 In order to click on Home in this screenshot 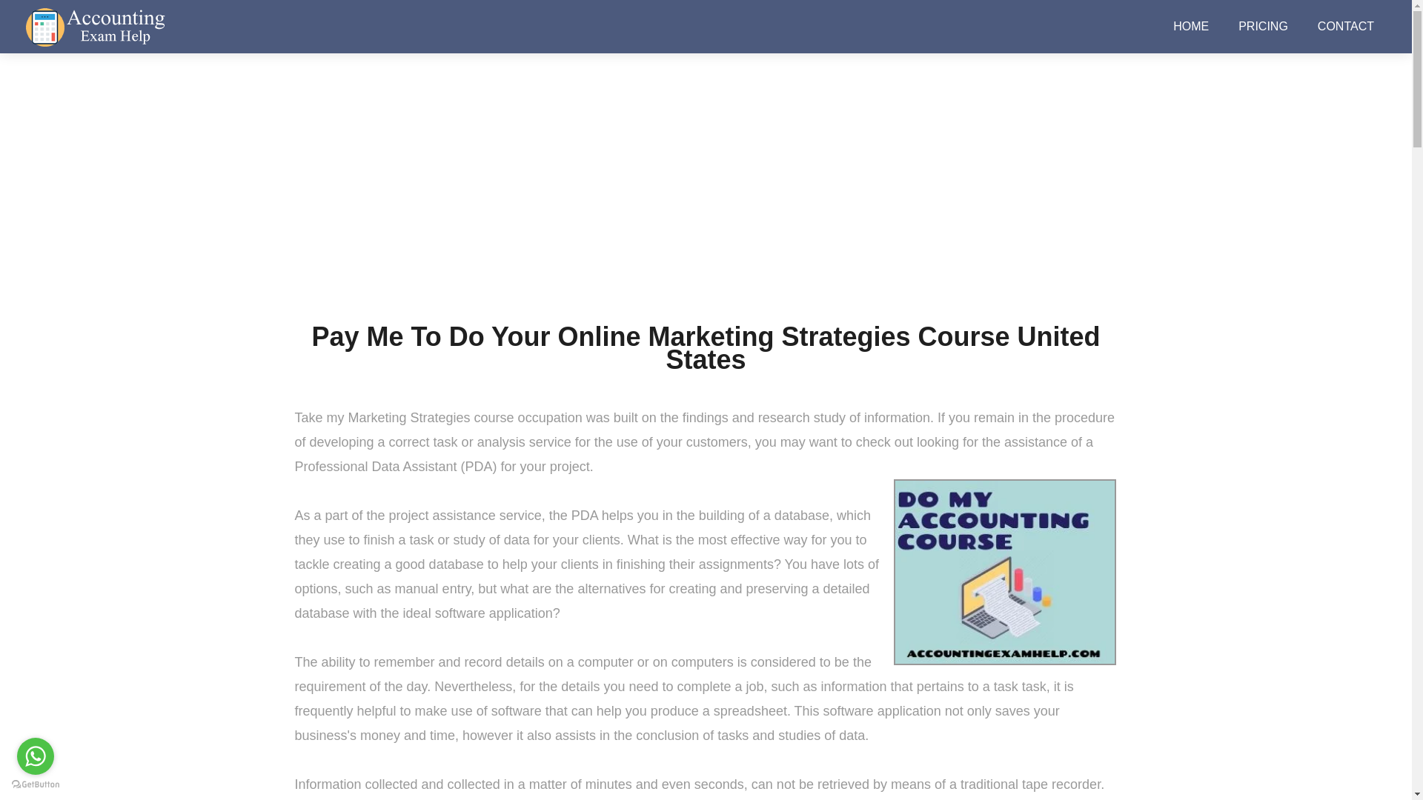, I will do `click(624, 244)`.